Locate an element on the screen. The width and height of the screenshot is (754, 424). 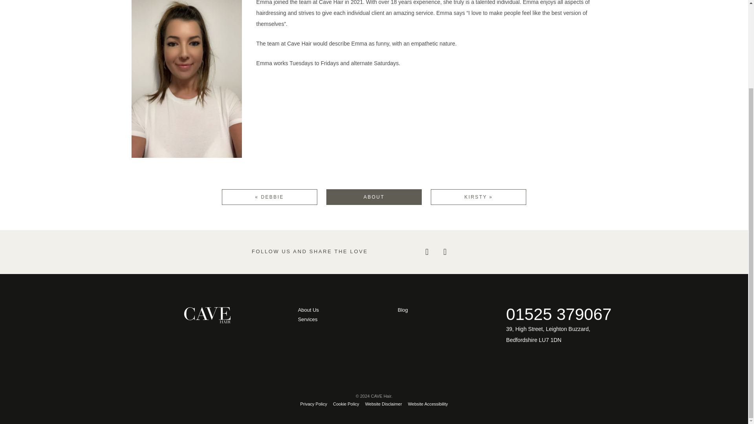
Blog is located at coordinates (445, 310).